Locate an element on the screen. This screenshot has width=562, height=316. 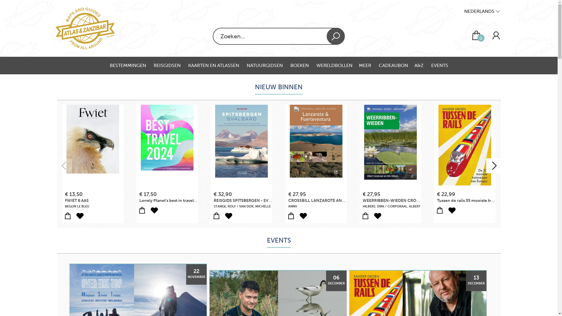
Voeg toe aan mijn winkelmandje is located at coordinates (142, 210).